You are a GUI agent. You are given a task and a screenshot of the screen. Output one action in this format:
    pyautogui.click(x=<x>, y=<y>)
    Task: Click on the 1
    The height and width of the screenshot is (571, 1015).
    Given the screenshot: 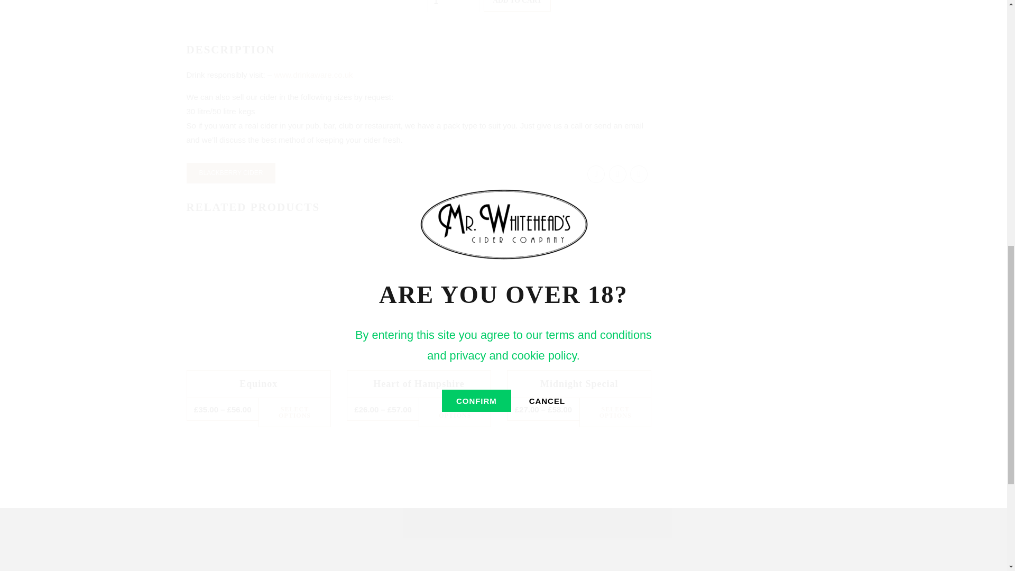 What is the action you would take?
    pyautogui.click(x=454, y=6)
    